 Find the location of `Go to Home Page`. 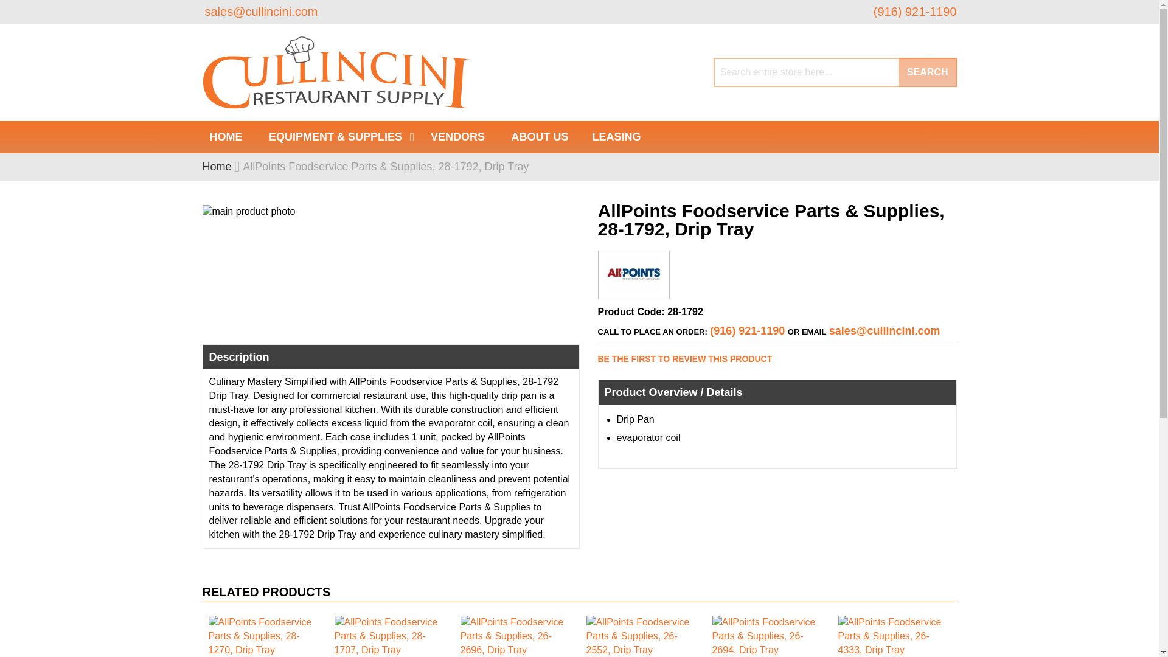

Go to Home Page is located at coordinates (217, 167).